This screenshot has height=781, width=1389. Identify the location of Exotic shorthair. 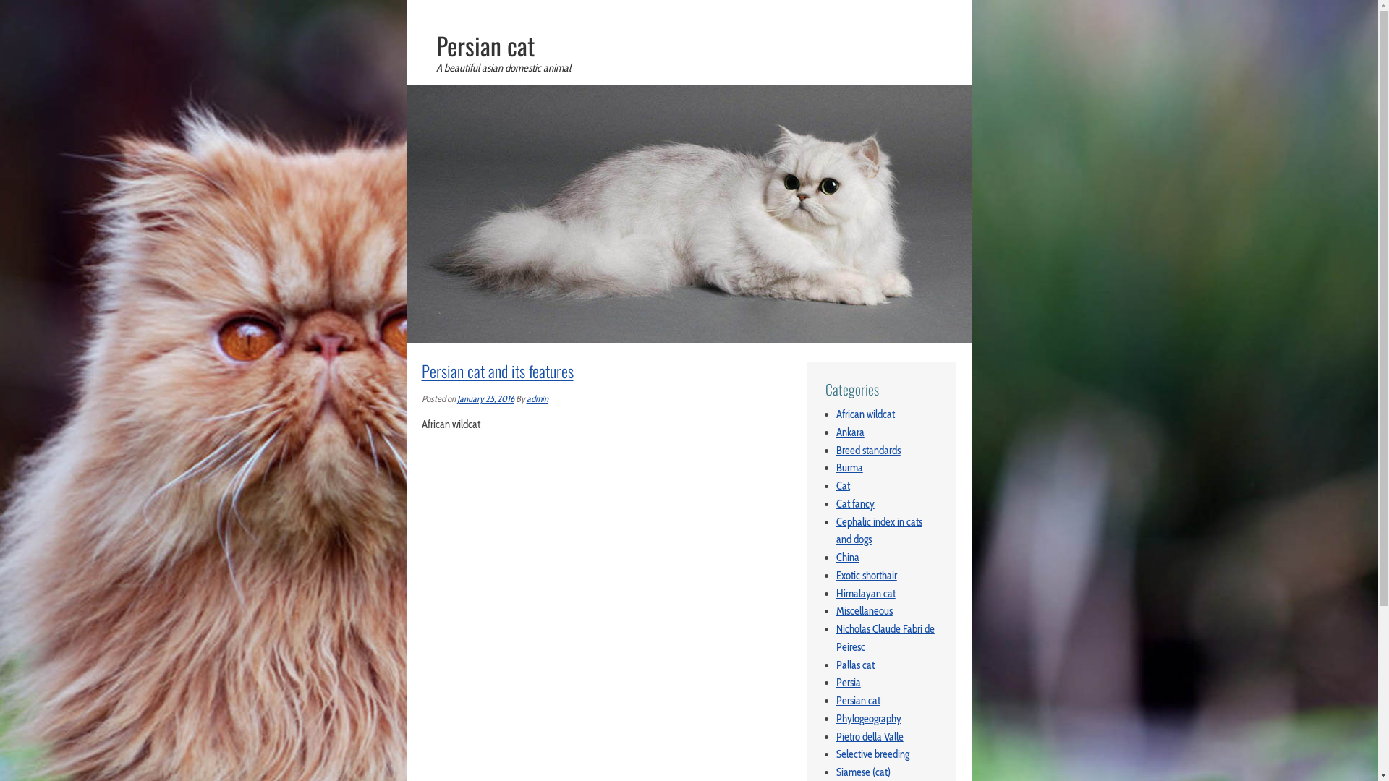
(867, 576).